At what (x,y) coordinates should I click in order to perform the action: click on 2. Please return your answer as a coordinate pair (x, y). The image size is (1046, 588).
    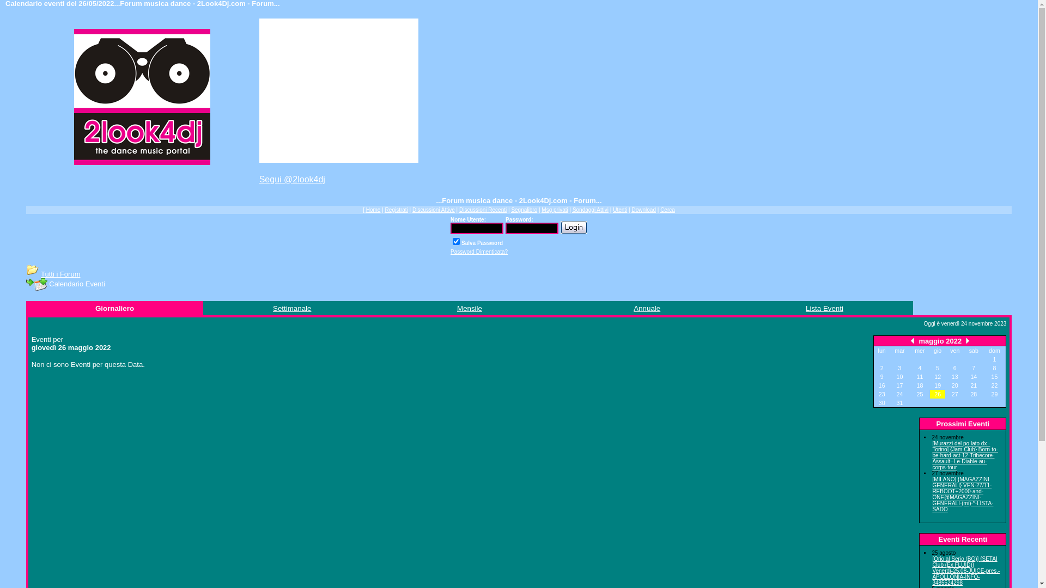
    Looking at the image, I should click on (882, 368).